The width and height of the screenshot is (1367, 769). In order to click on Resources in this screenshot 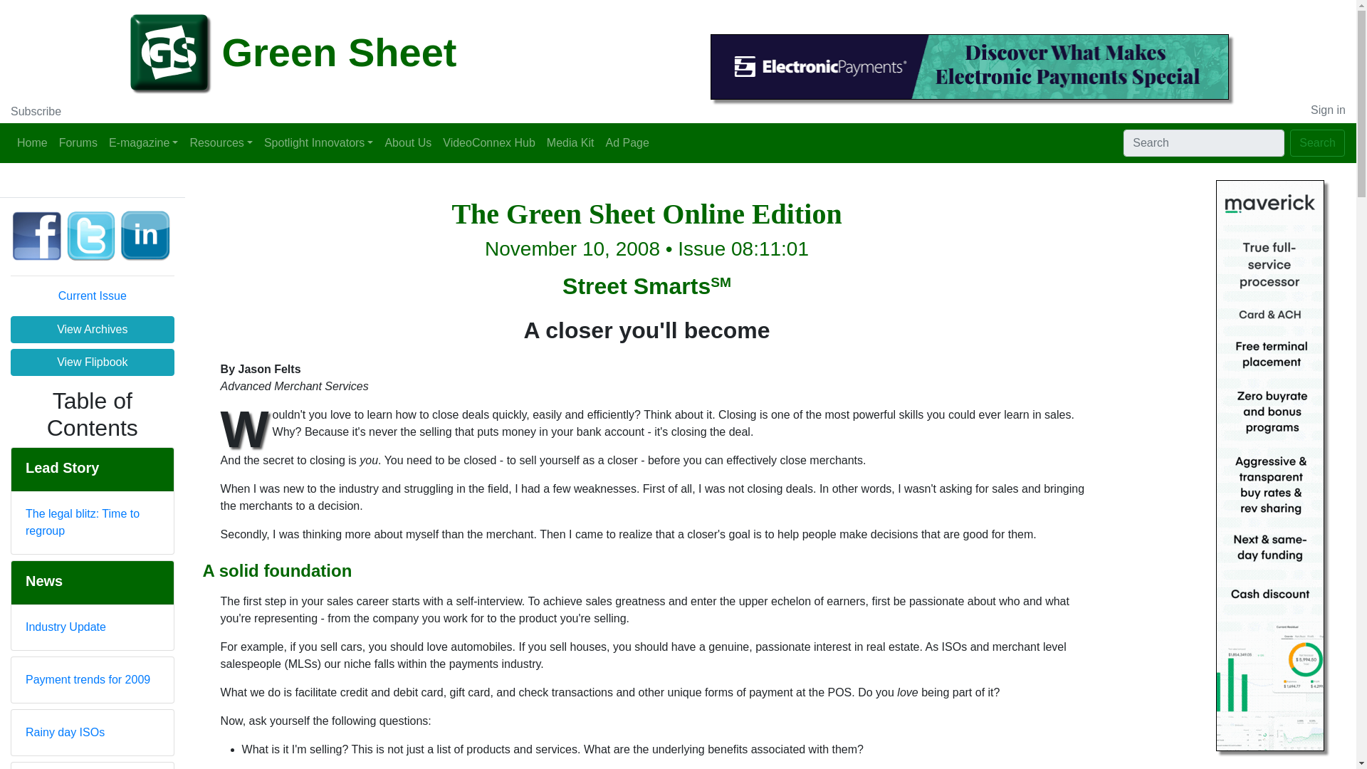, I will do `click(221, 143)`.